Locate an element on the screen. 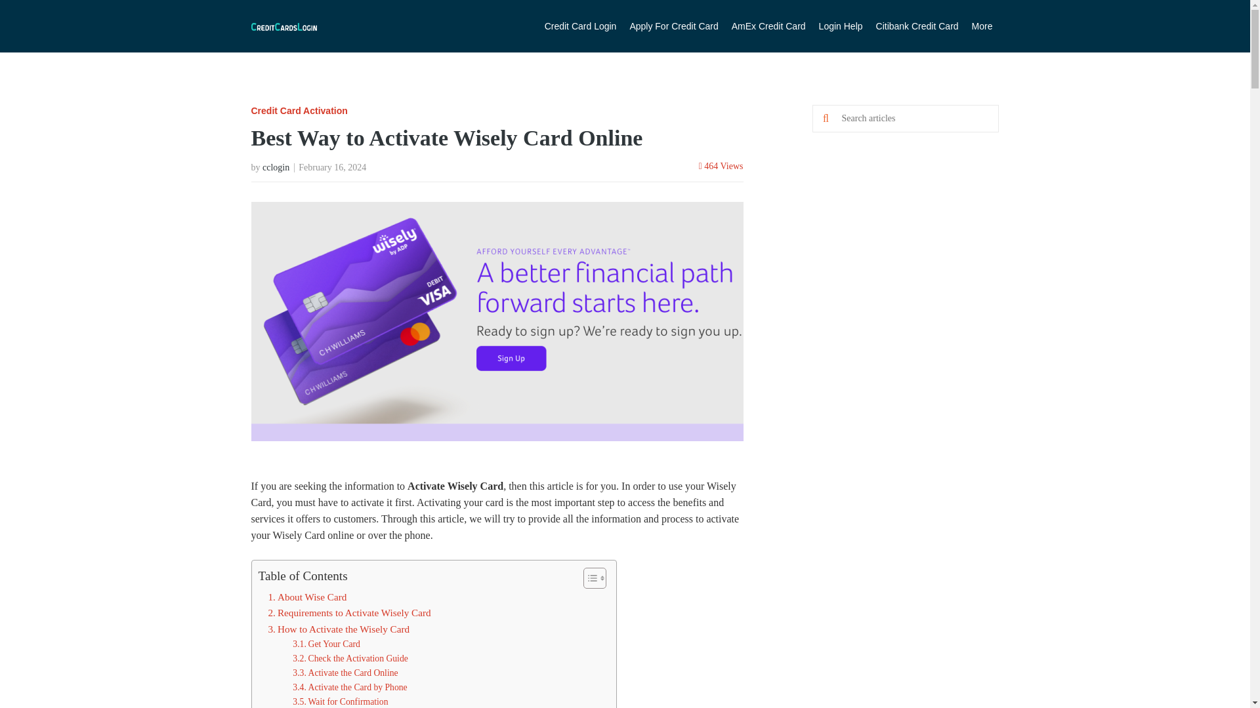  Requirements to Activate Wisely Card is located at coordinates (349, 613).